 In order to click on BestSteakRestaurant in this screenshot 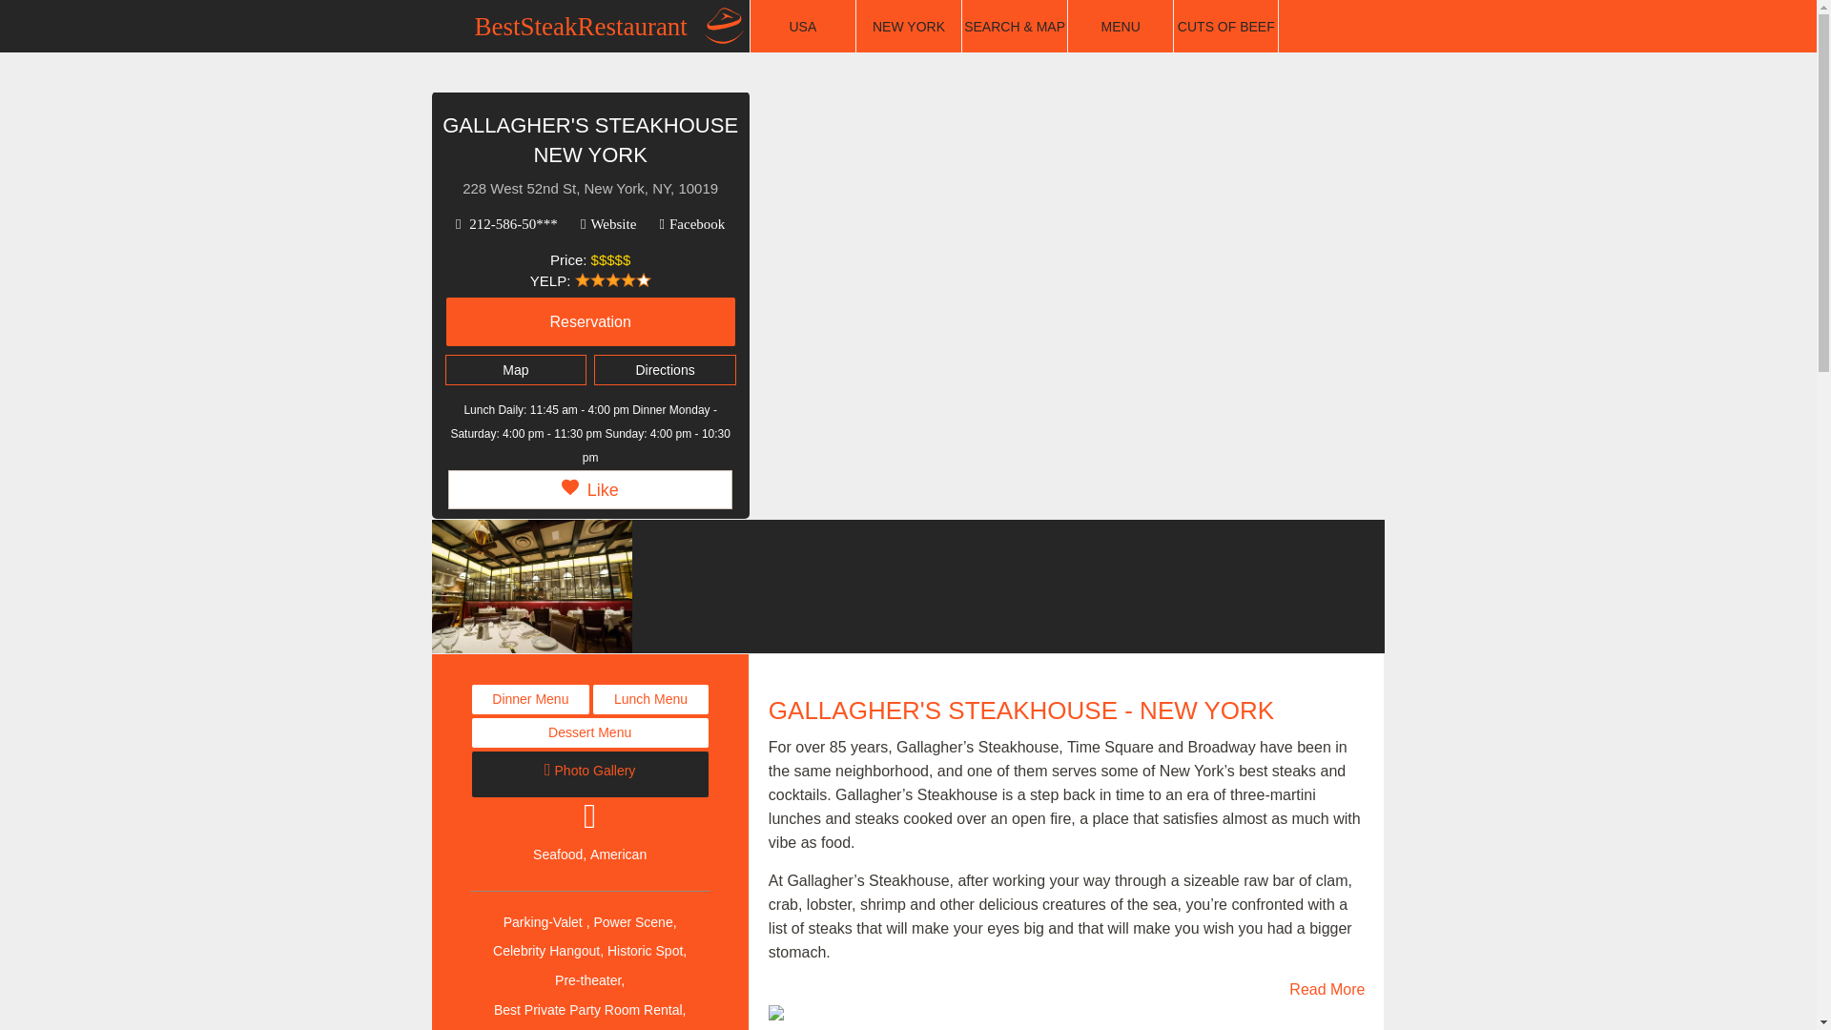, I will do `click(606, 27)`.